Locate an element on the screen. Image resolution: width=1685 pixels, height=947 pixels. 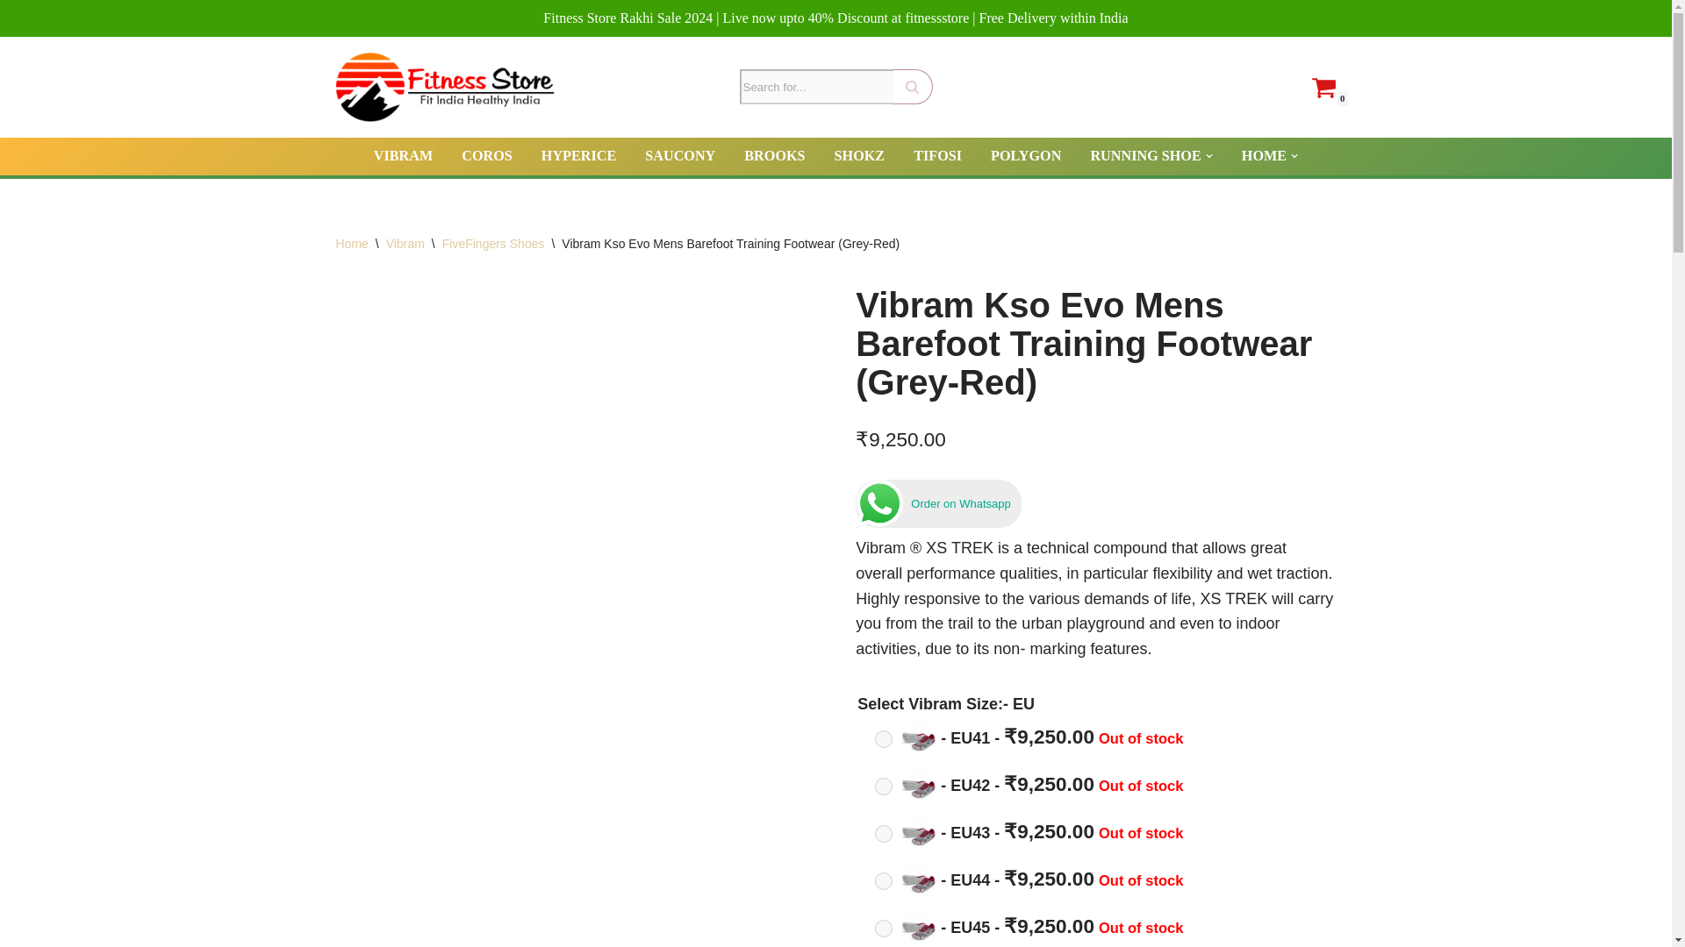
EU43 is located at coordinates (919, 833).